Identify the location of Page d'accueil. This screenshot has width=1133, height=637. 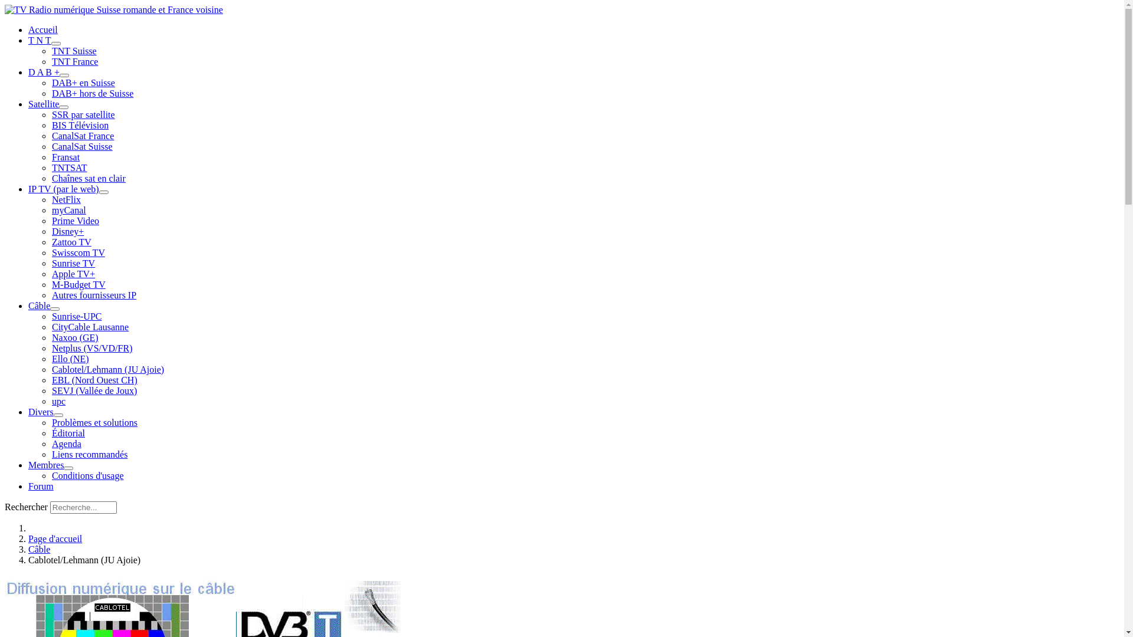
(55, 539).